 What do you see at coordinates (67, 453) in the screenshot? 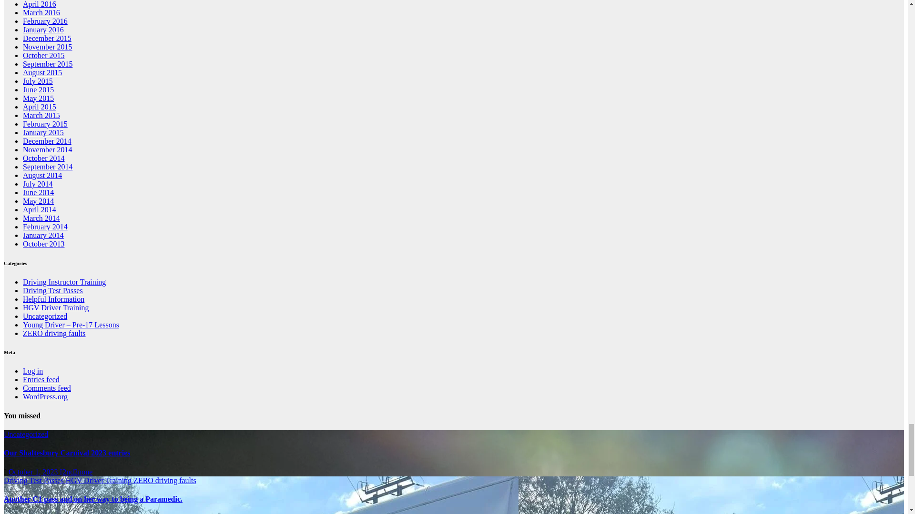
I see `Permalink to: Our Shaftesbury Carnival 2023 entries` at bounding box center [67, 453].